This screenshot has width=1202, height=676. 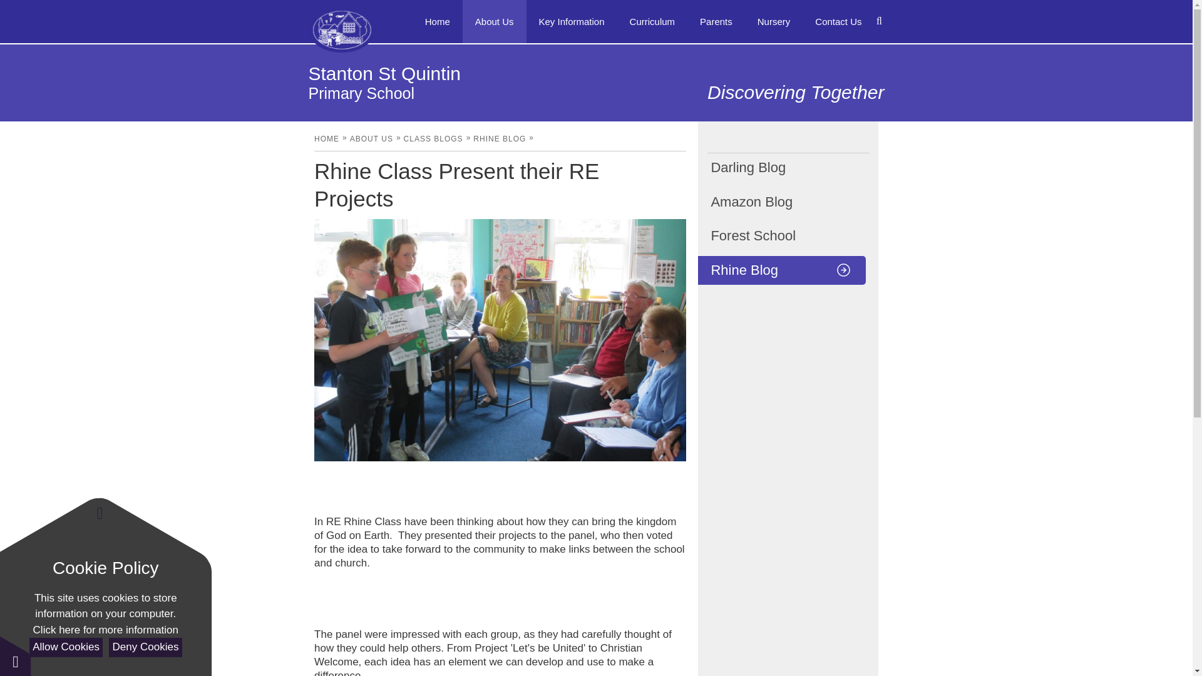 What do you see at coordinates (500, 138) in the screenshot?
I see `RHINE BLOG` at bounding box center [500, 138].